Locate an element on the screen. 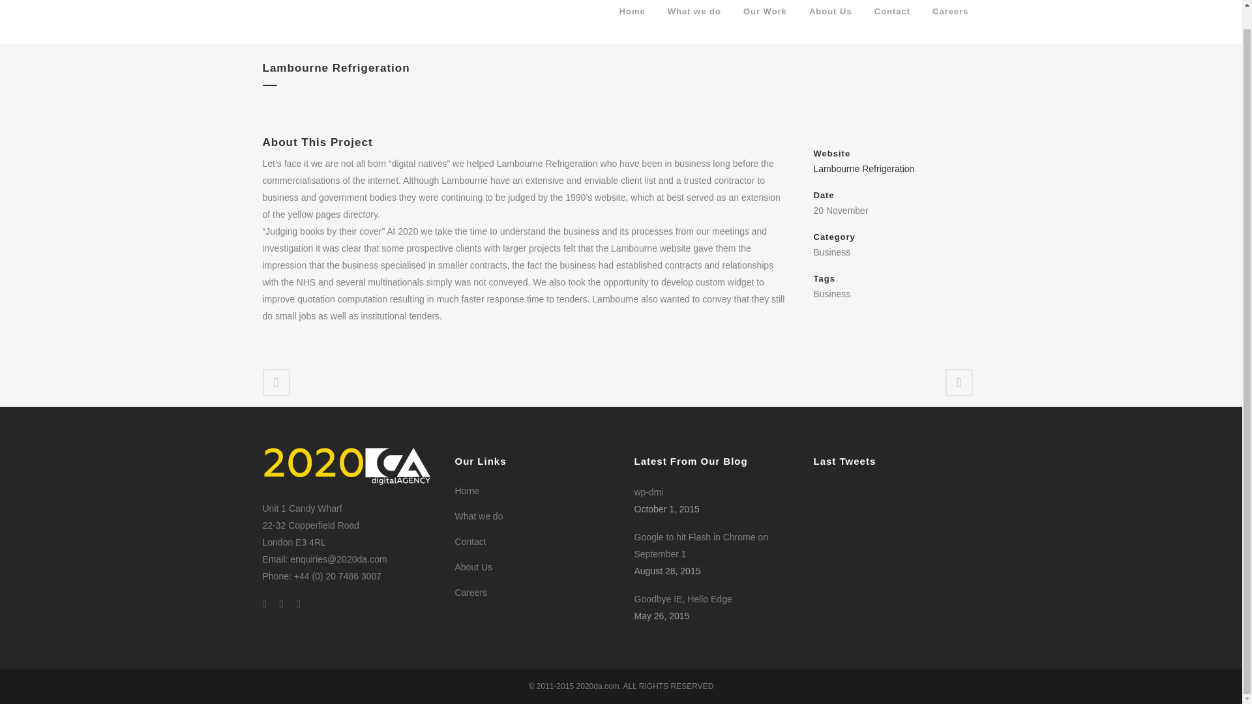 The image size is (1252, 704). wp-dmi is located at coordinates (715, 491).